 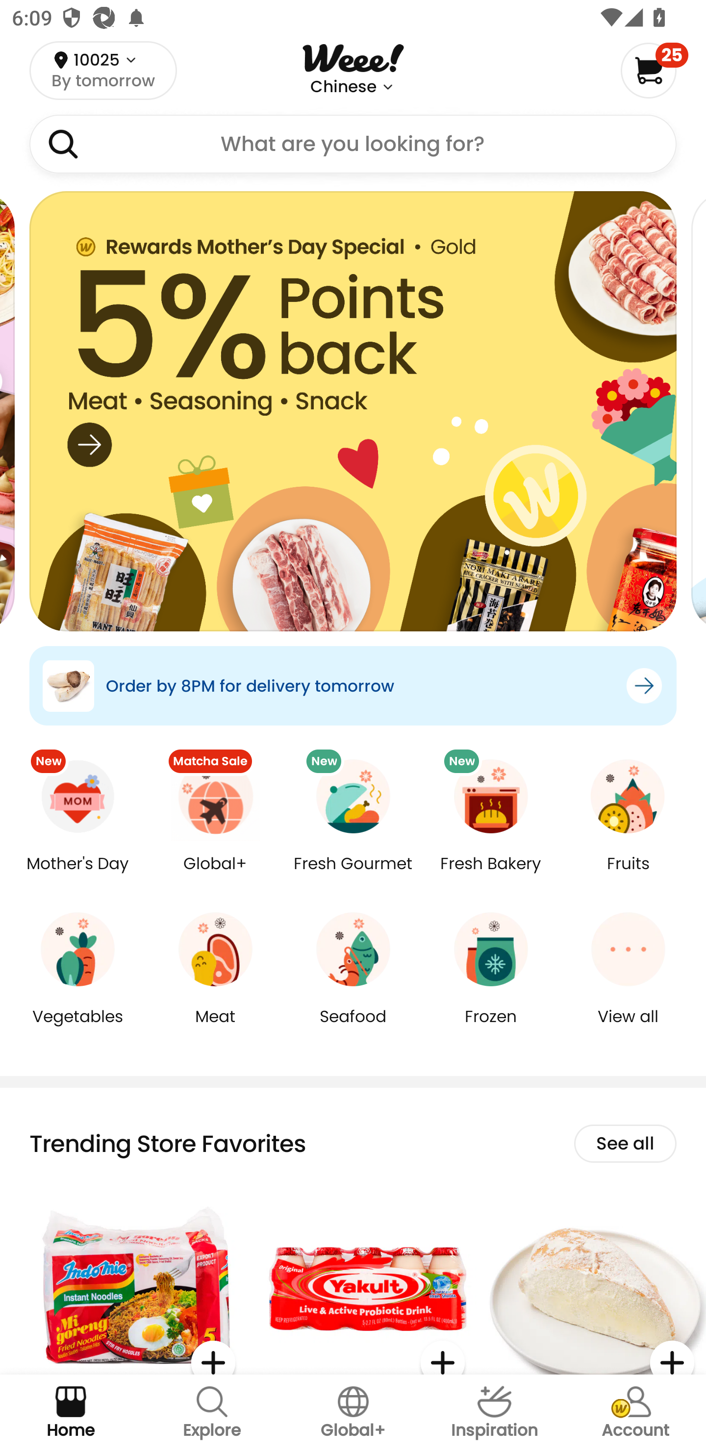 I want to click on Order by 8PM for delivery tomorrow, so click(x=353, y=685).